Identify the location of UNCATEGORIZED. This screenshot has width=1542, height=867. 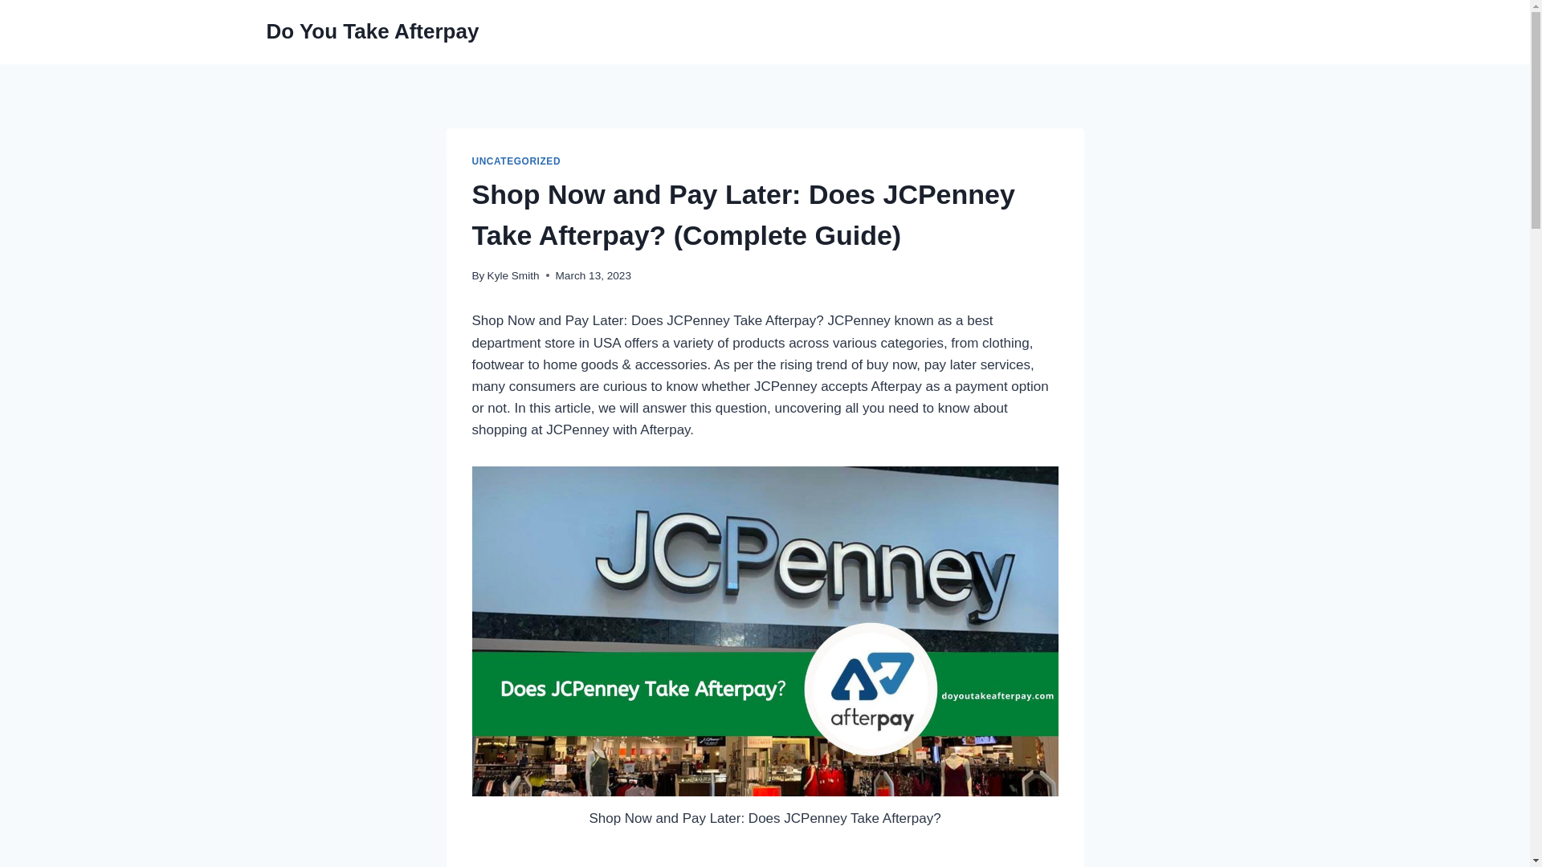
(516, 161).